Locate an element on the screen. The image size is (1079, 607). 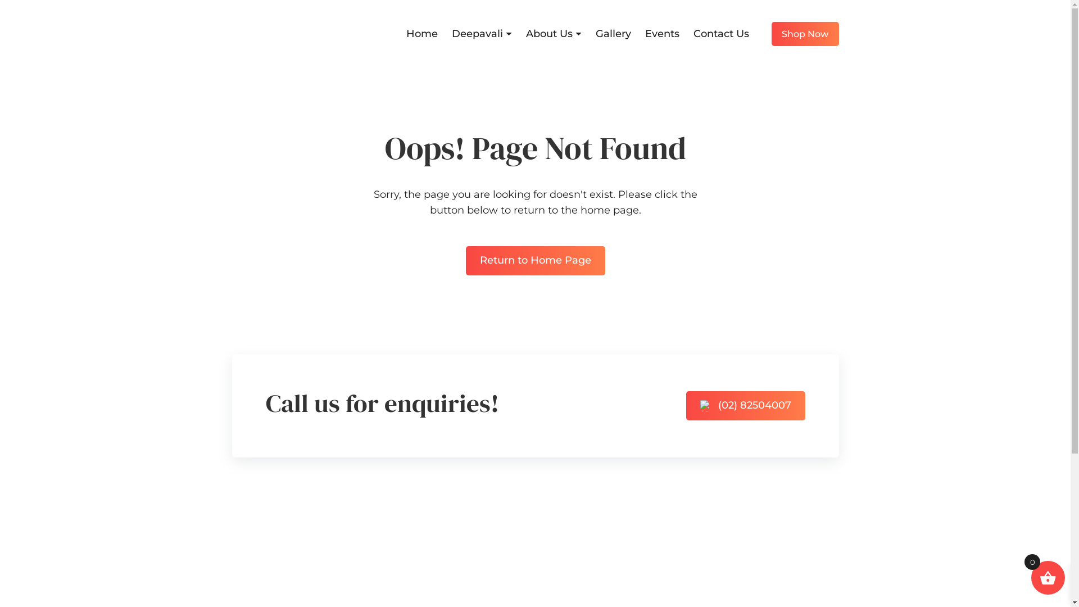
Shop Now is located at coordinates (805, 34).